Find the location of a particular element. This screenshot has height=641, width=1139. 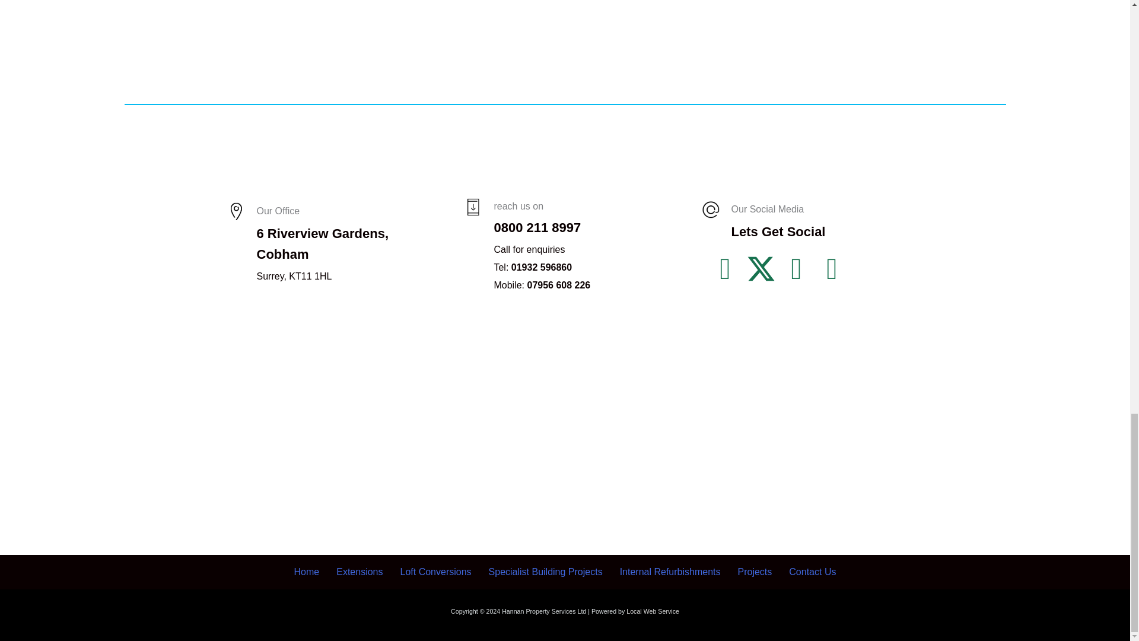

icon09-free-img is located at coordinates (472, 207).